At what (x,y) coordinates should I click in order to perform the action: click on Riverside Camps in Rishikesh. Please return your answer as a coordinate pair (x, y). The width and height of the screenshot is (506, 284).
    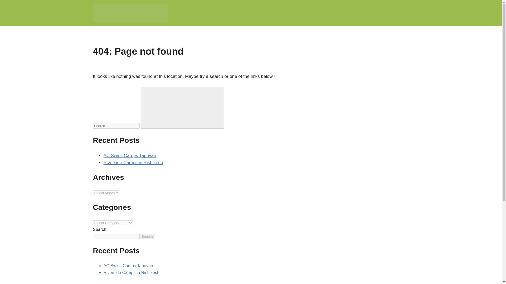
    Looking at the image, I should click on (131, 272).